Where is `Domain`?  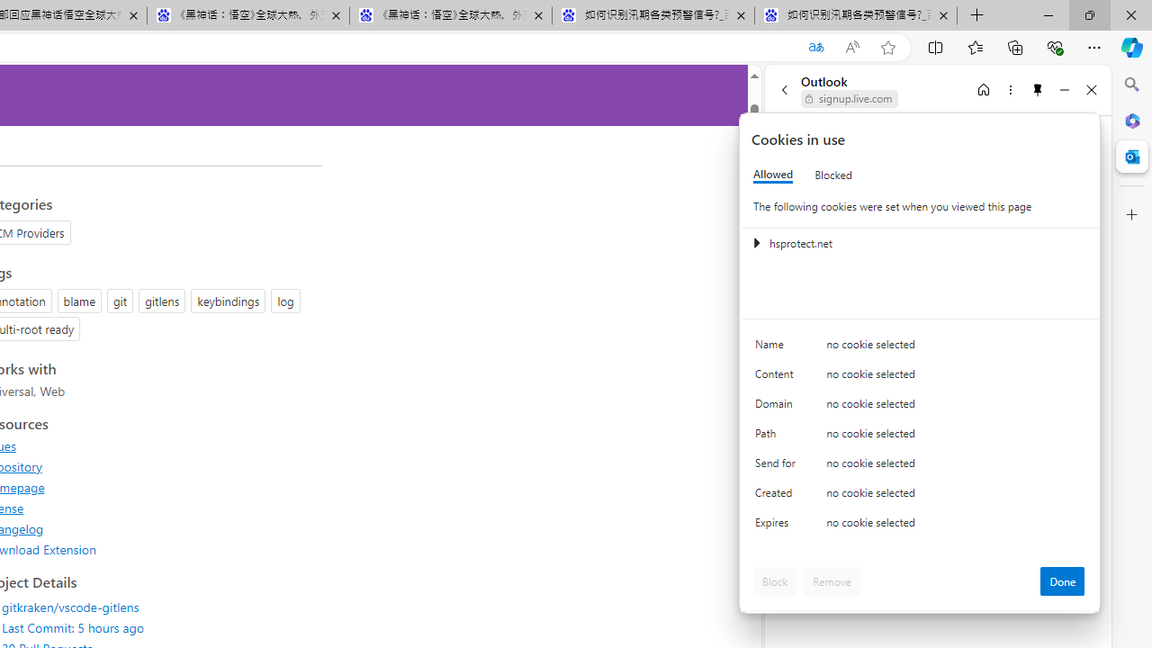
Domain is located at coordinates (778, 407).